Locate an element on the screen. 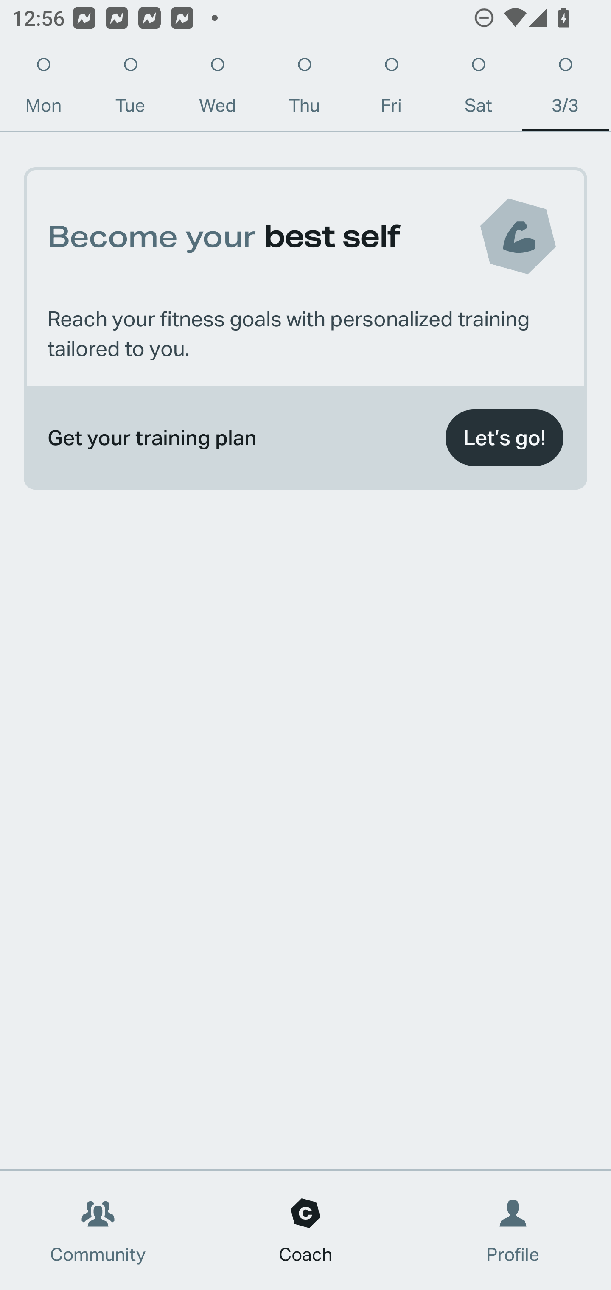 The width and height of the screenshot is (611, 1290). Fri is located at coordinates (391, 89).